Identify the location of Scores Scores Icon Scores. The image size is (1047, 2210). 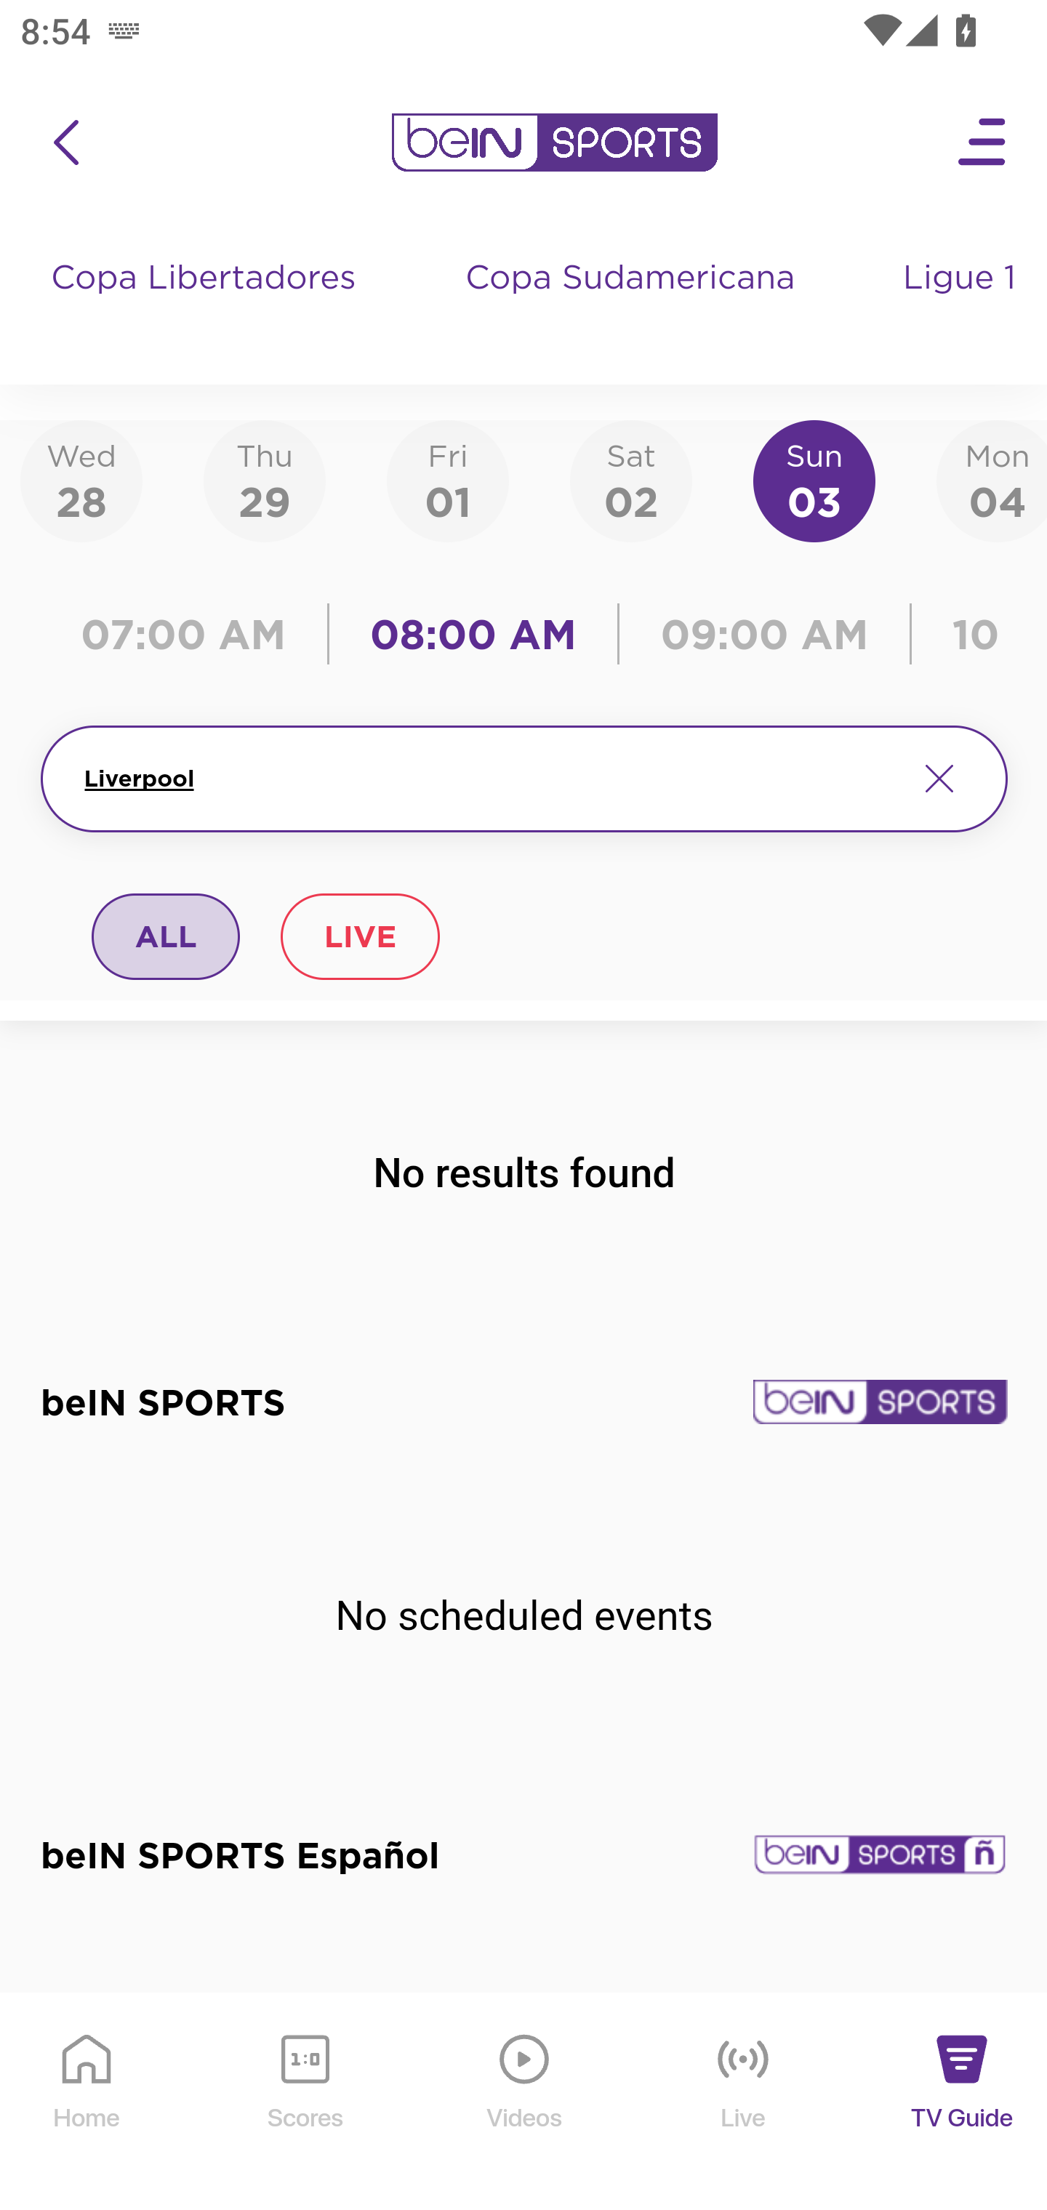
(305, 2102).